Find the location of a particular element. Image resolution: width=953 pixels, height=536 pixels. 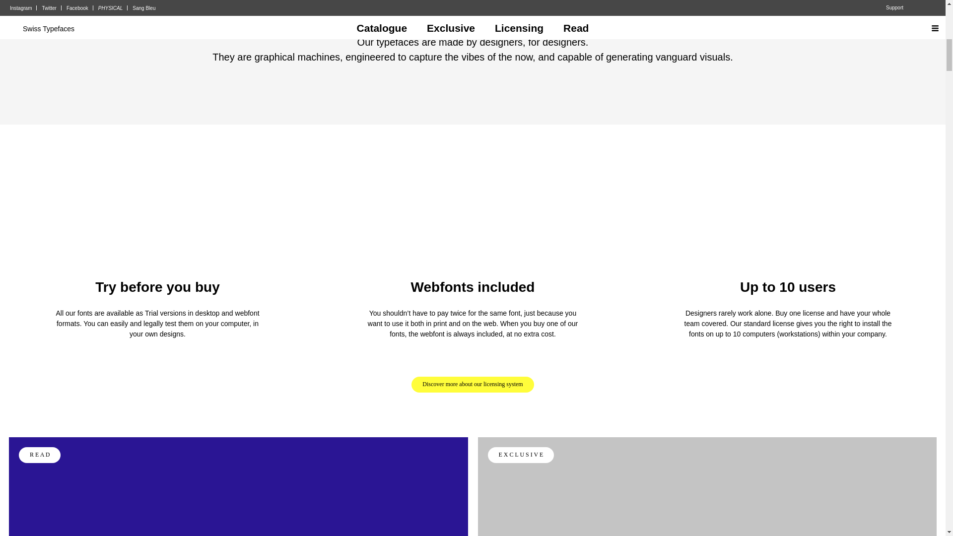

Discover more about our licensing system is located at coordinates (473, 384).